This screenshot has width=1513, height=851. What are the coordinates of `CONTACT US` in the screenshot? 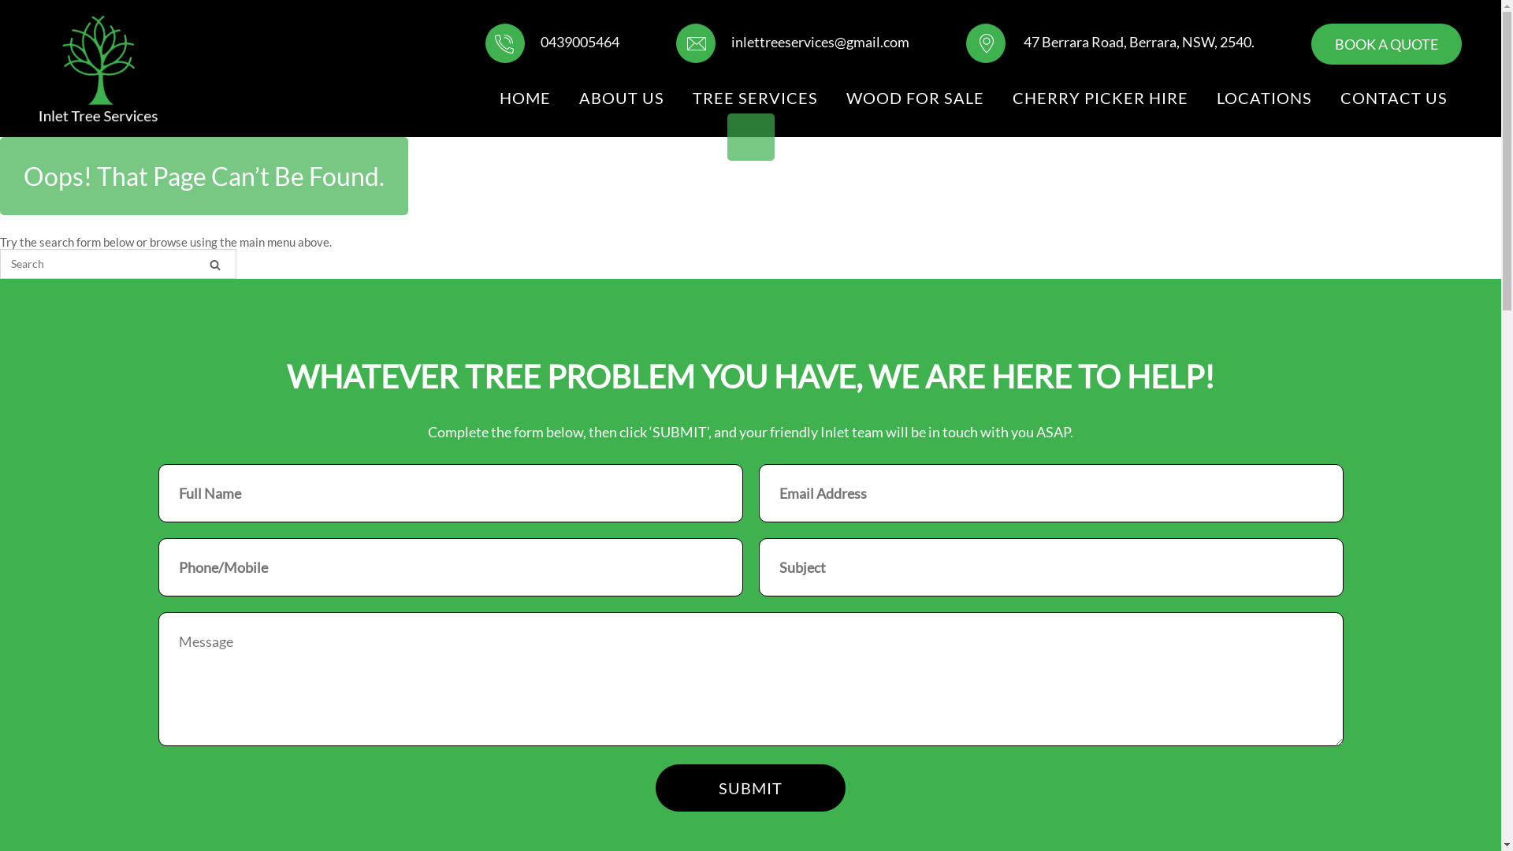 It's located at (1394, 98).